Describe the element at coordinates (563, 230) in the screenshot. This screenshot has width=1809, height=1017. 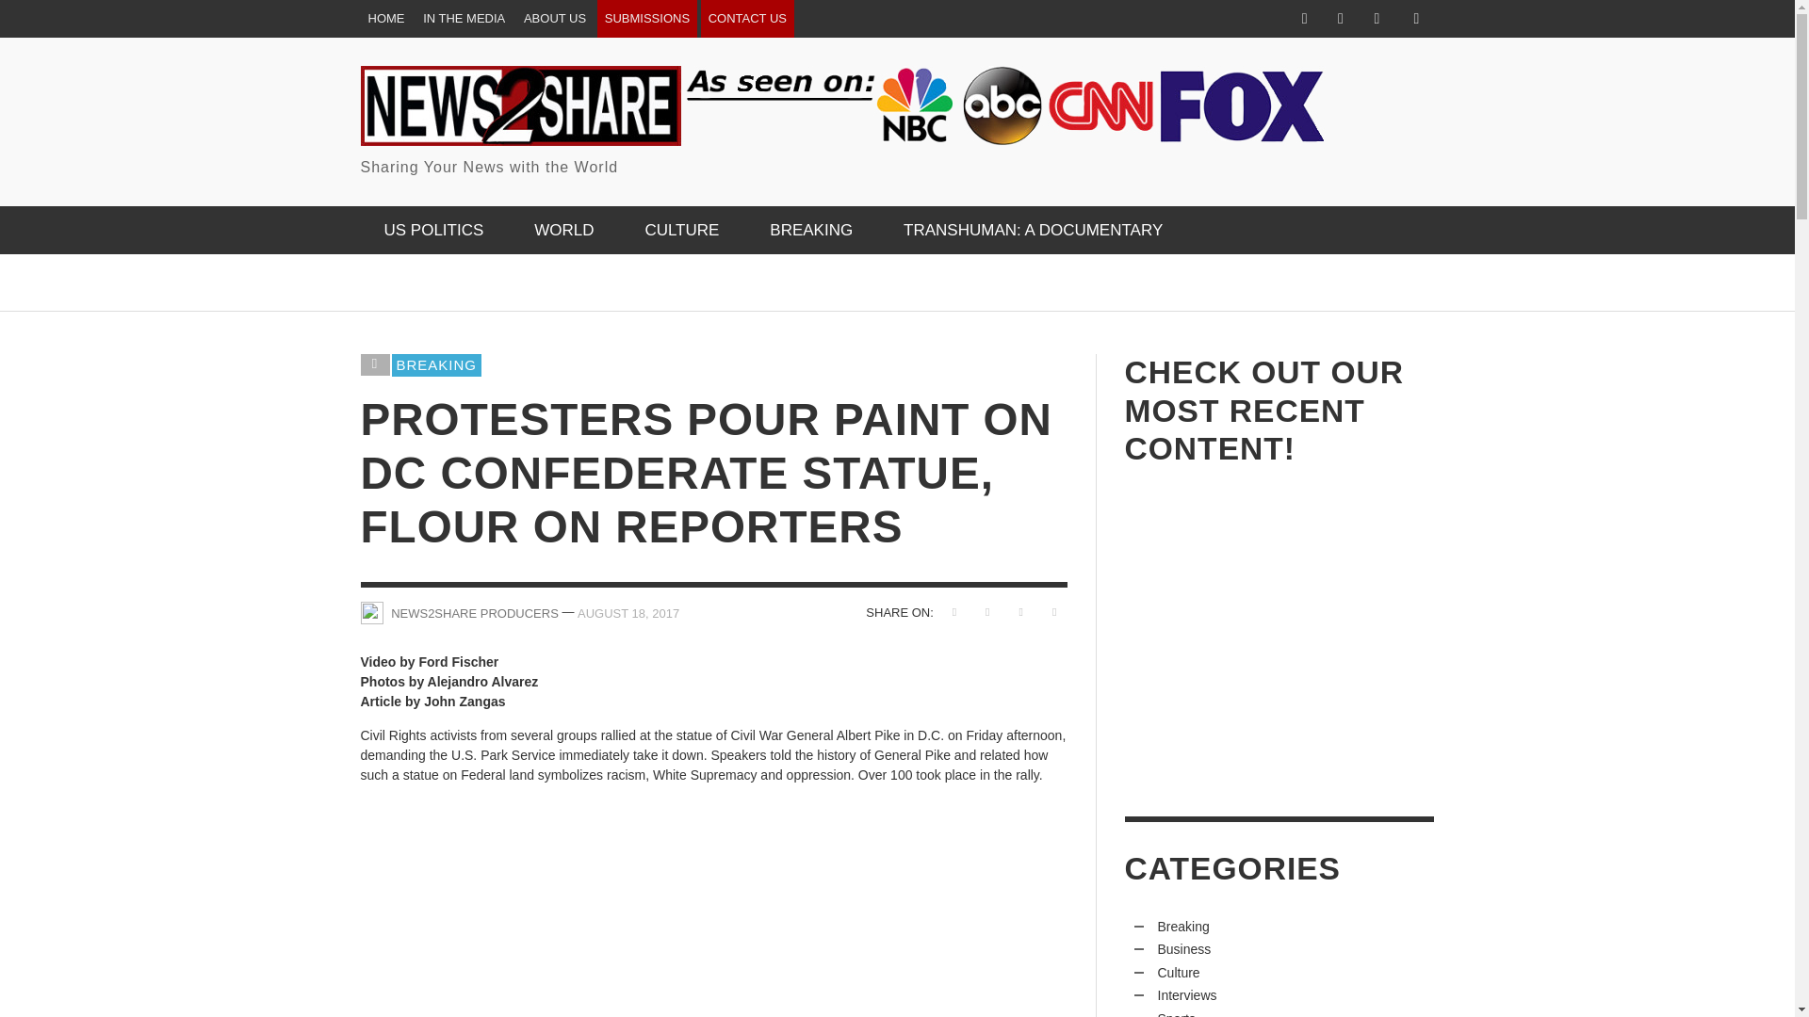
I see `WORLD` at that location.